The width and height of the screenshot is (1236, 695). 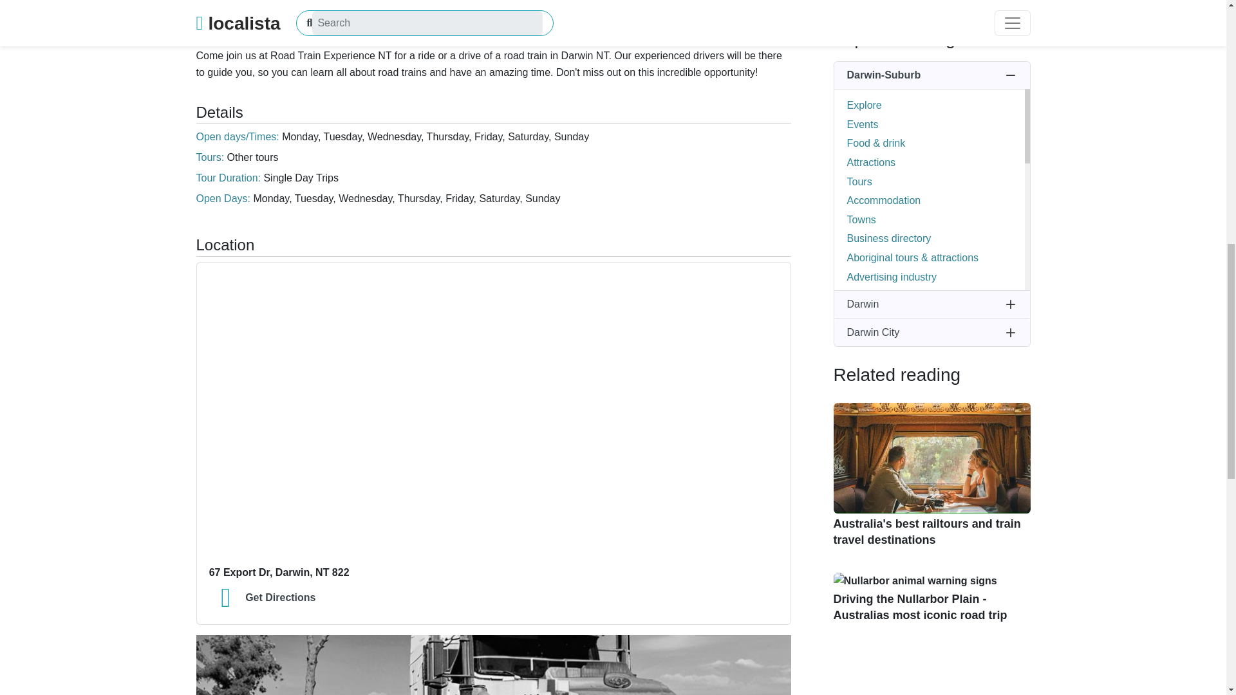 I want to click on Explore, so click(x=864, y=105).